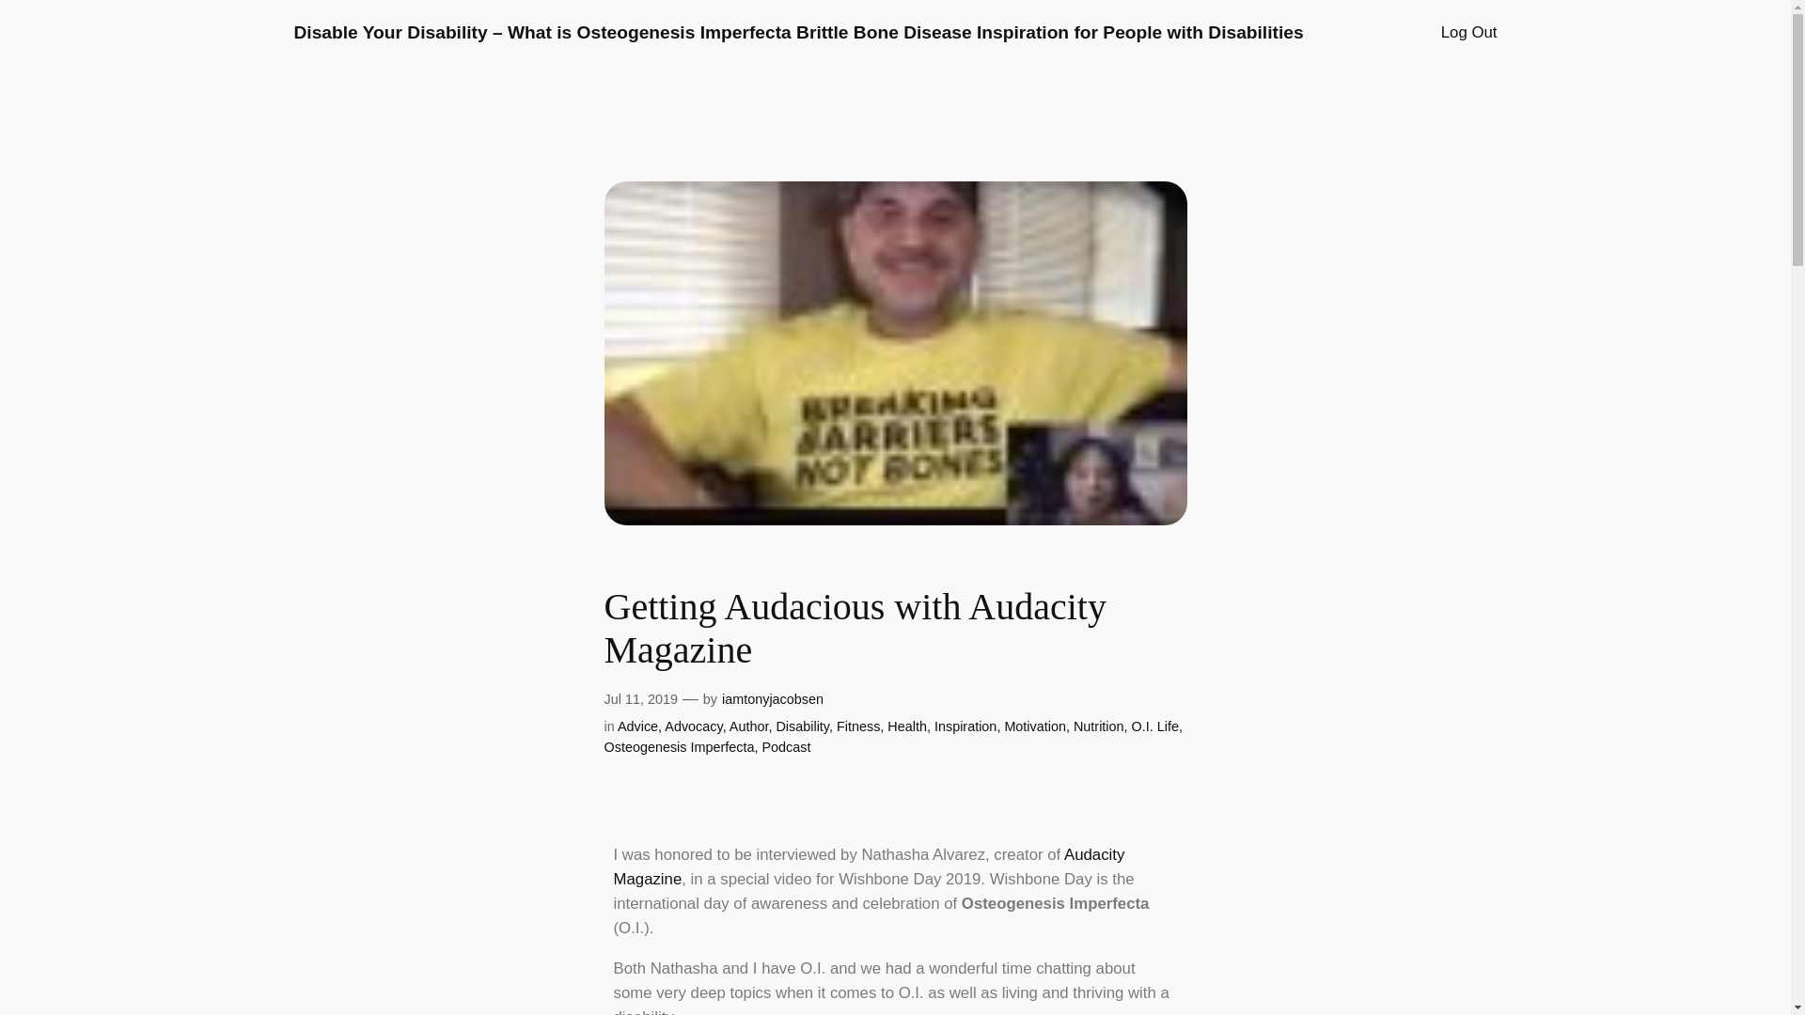 The image size is (1805, 1015). Describe the element at coordinates (1468, 32) in the screenshot. I see `Log Out` at that location.